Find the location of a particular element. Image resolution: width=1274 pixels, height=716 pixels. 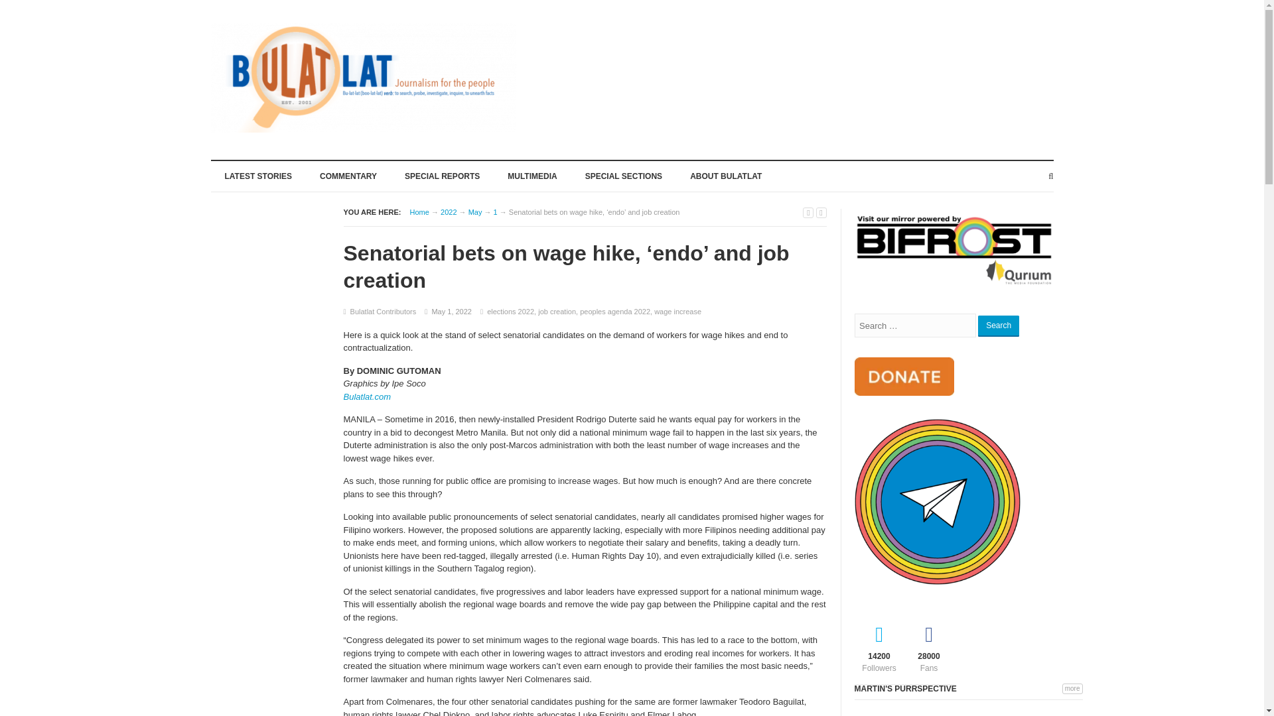

Twitter is located at coordinates (880, 646).